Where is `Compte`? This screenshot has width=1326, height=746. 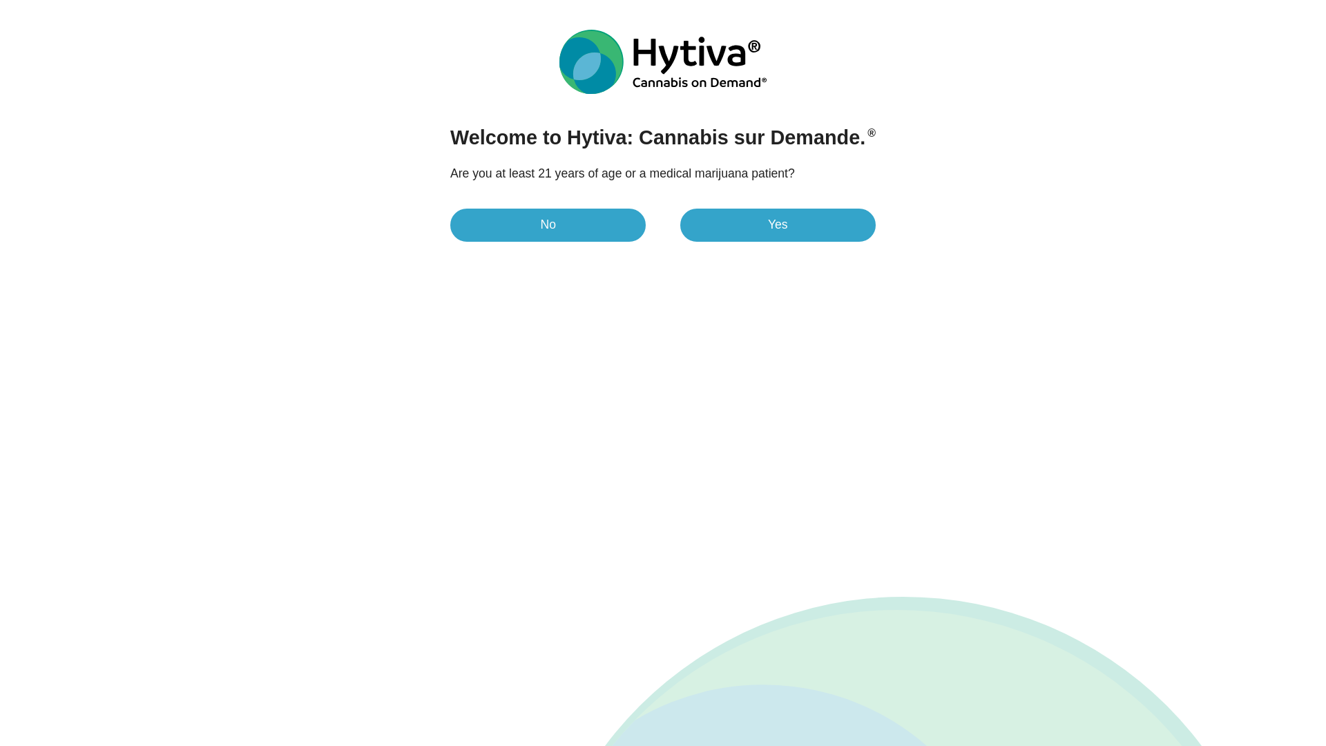
Compte is located at coordinates (1133, 51).